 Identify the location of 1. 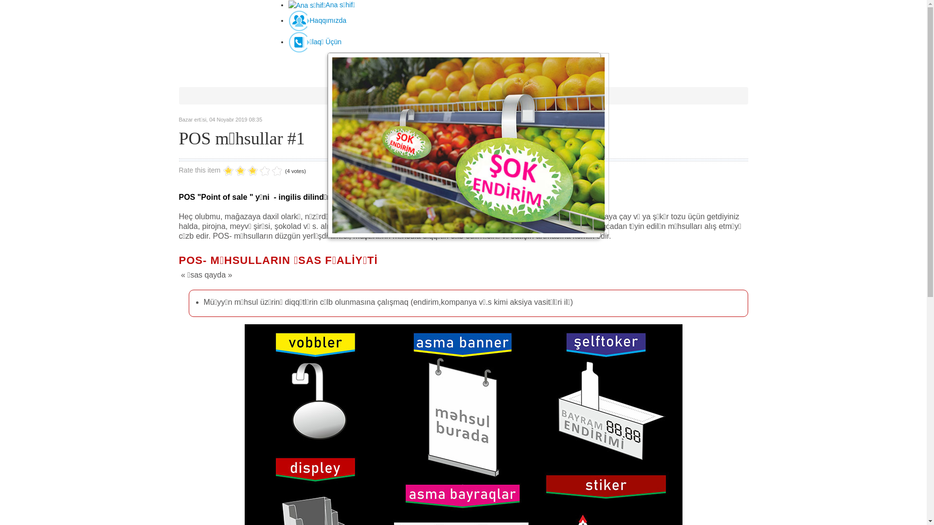
(229, 171).